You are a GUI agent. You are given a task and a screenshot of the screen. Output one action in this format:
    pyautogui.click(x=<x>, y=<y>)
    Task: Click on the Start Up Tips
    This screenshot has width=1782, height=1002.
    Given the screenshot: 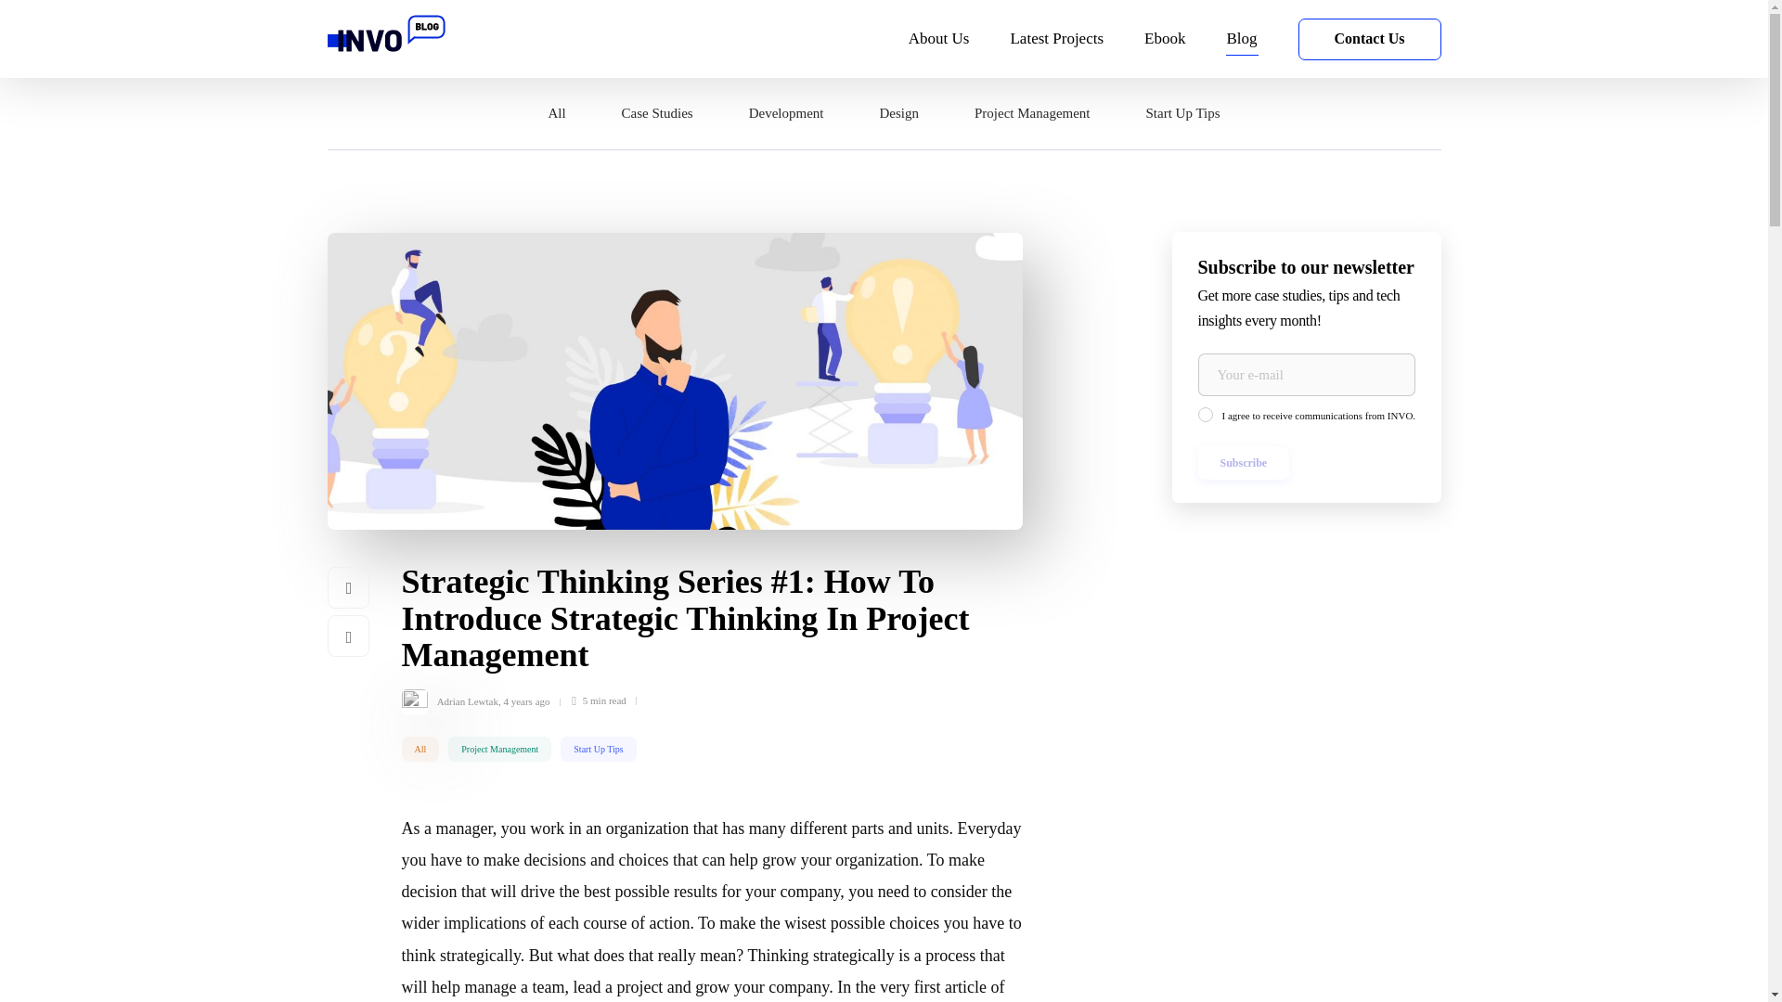 What is the action you would take?
    pyautogui.click(x=598, y=748)
    